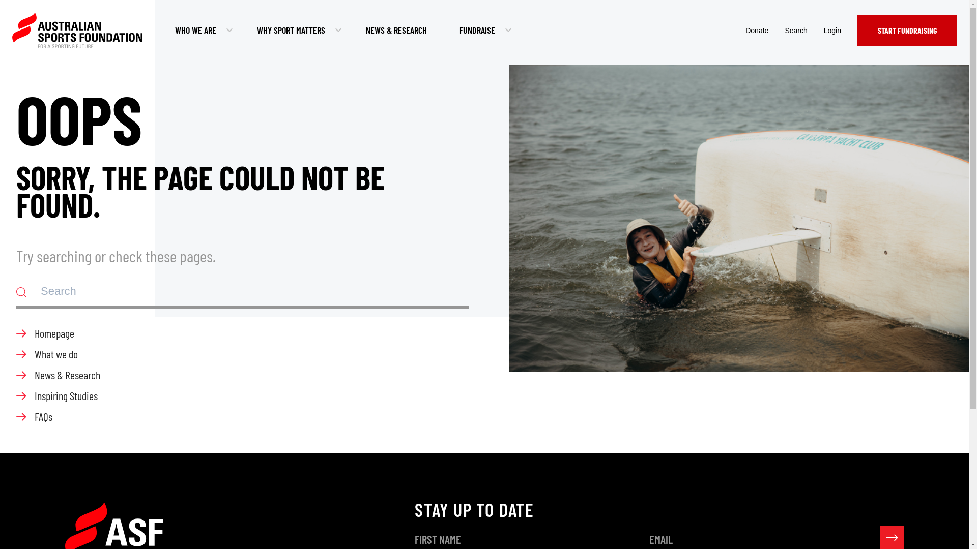 The height and width of the screenshot is (549, 977). I want to click on Homepage, so click(242, 333).